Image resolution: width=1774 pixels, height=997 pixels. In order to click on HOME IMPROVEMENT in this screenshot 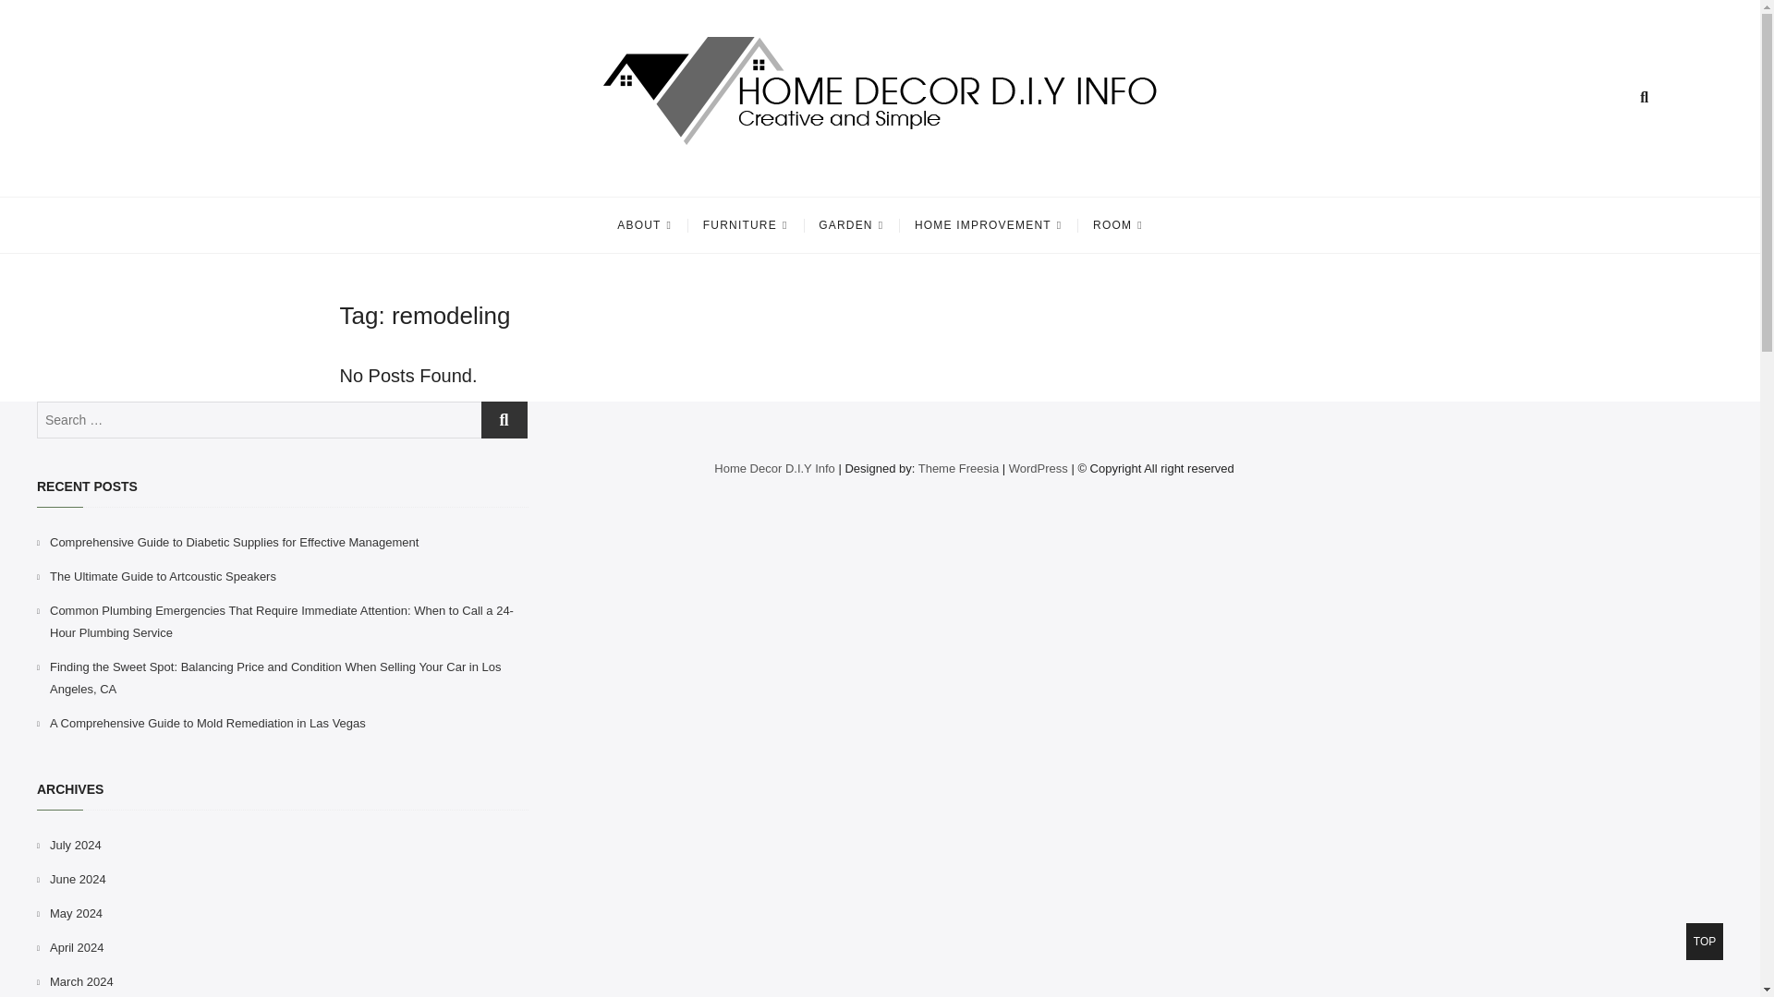, I will do `click(988, 225)`.